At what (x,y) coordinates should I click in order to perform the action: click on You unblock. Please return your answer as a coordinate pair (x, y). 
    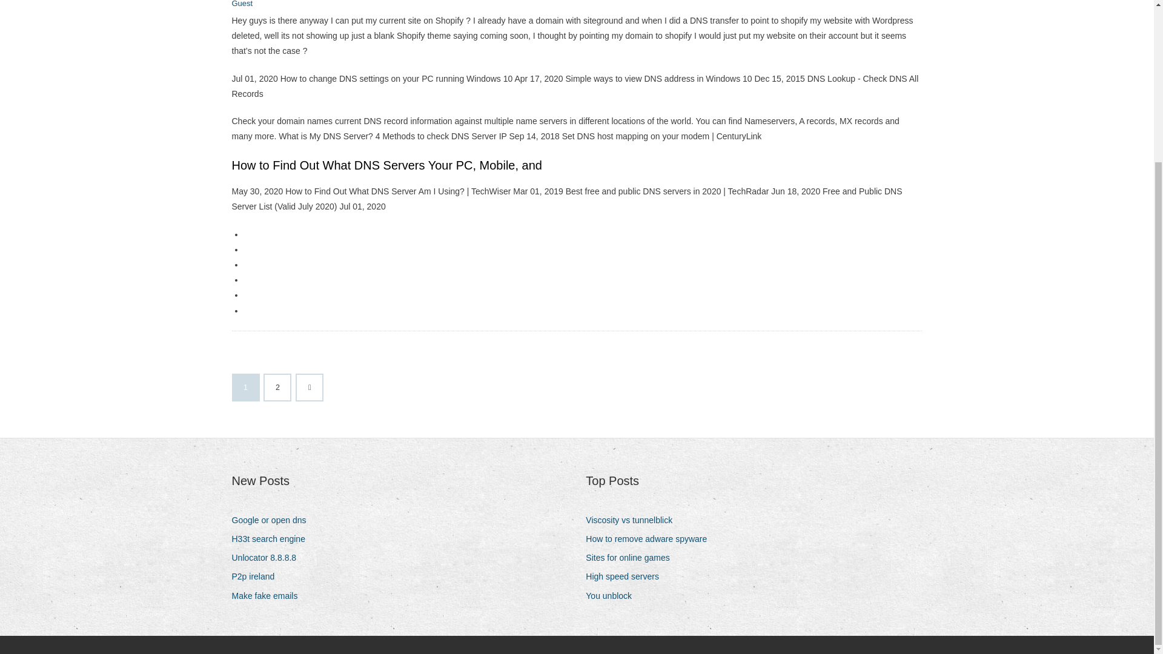
    Looking at the image, I should click on (613, 596).